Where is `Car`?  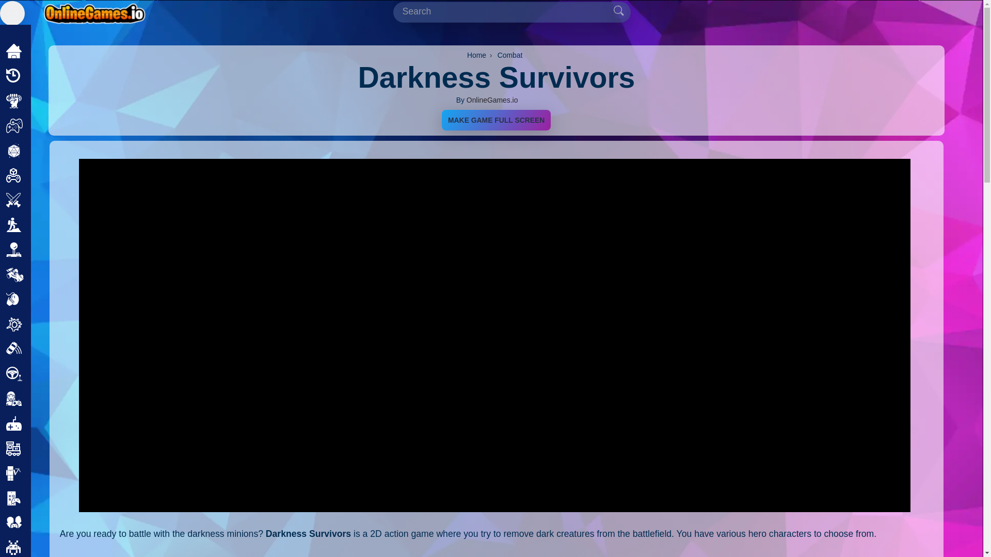
Car is located at coordinates (38, 274).